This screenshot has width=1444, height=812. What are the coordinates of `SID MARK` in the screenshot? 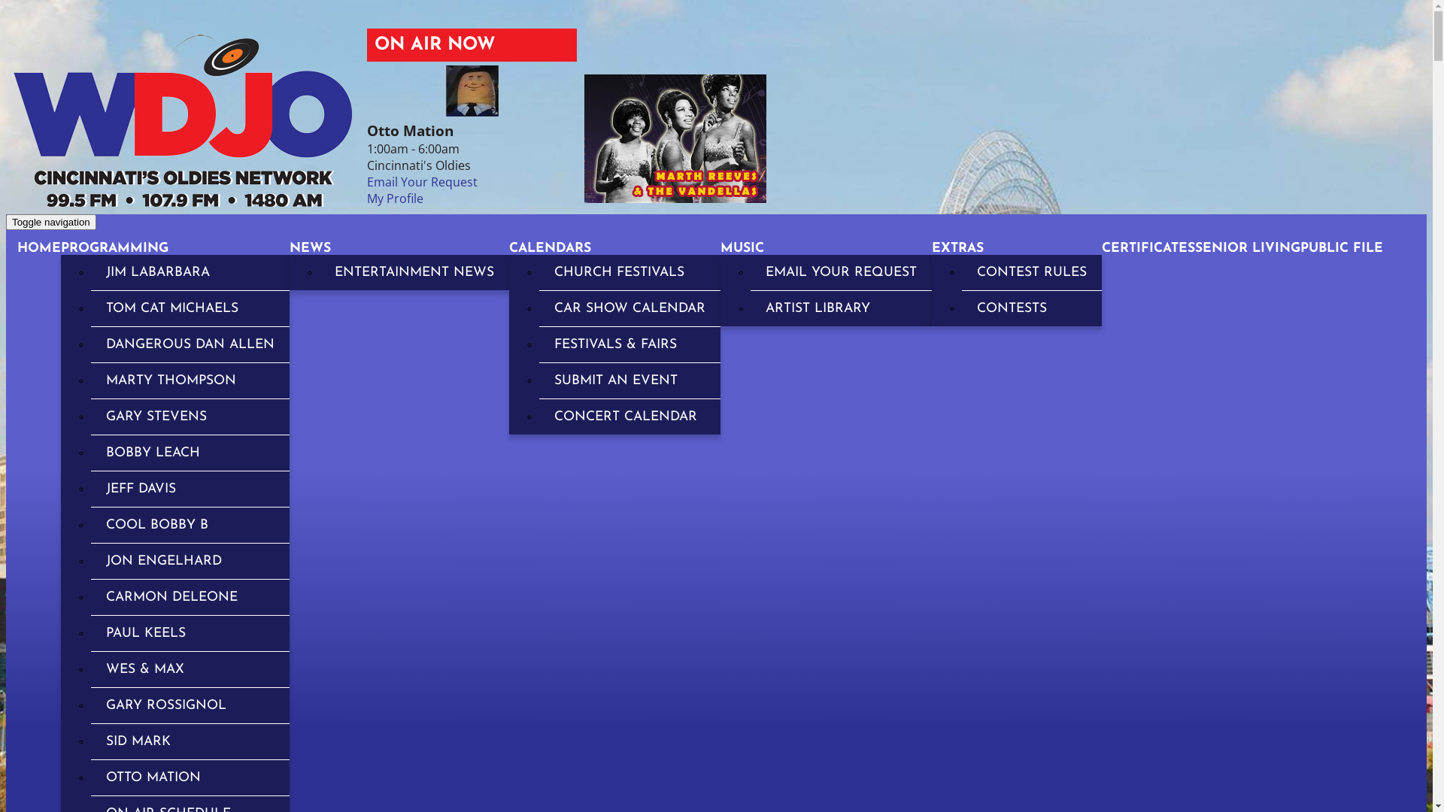 It's located at (190, 741).